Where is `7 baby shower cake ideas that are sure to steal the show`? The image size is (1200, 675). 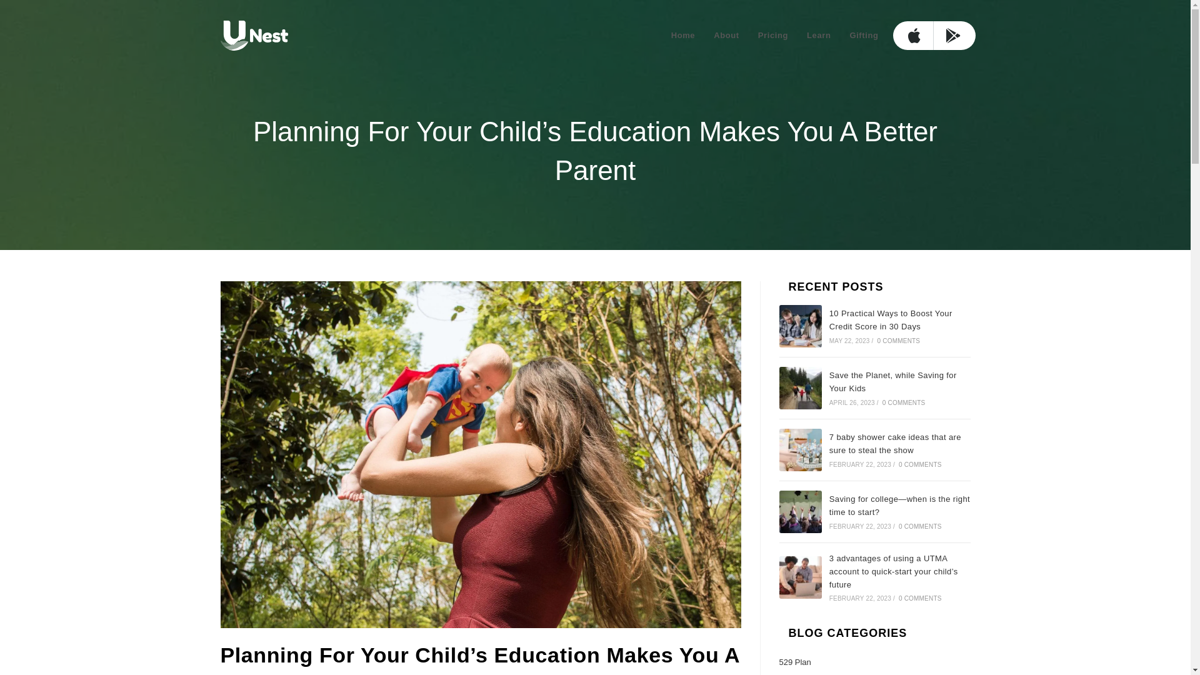 7 baby shower cake ideas that are sure to steal the show is located at coordinates (800, 449).